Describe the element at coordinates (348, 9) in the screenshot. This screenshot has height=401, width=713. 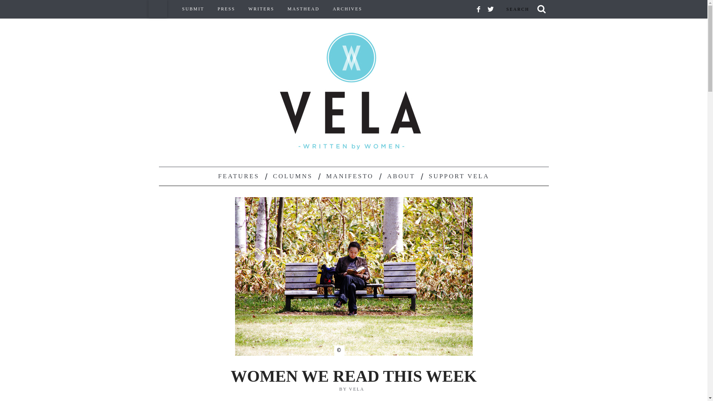
I see `ARCHIVES` at that location.